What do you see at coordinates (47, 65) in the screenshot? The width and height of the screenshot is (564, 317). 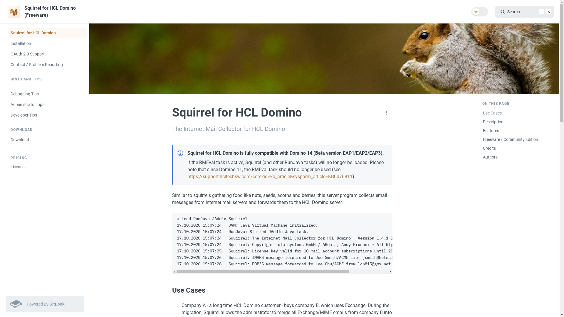 I see `Contact / Problem Reporting` at bounding box center [47, 65].